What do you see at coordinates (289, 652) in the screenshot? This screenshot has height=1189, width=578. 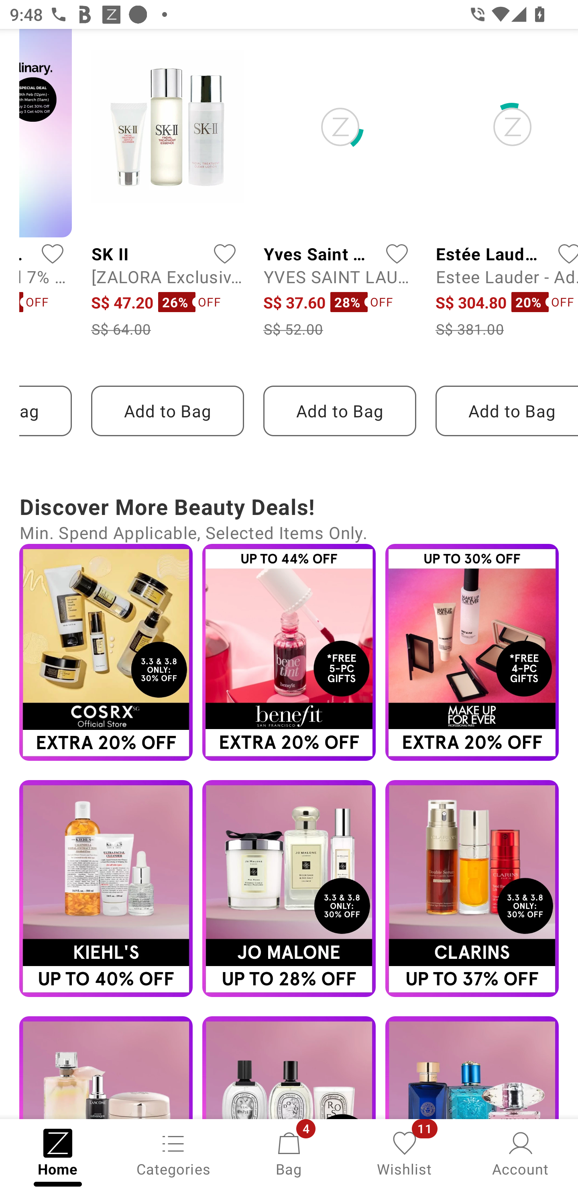 I see `Campaign banner` at bounding box center [289, 652].